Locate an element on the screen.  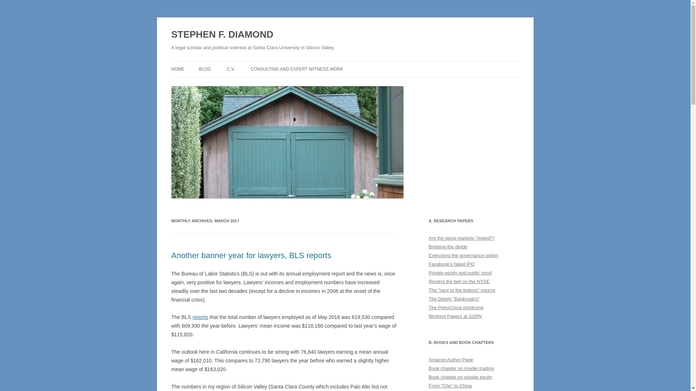
Amazon Author Page is located at coordinates (451, 360).